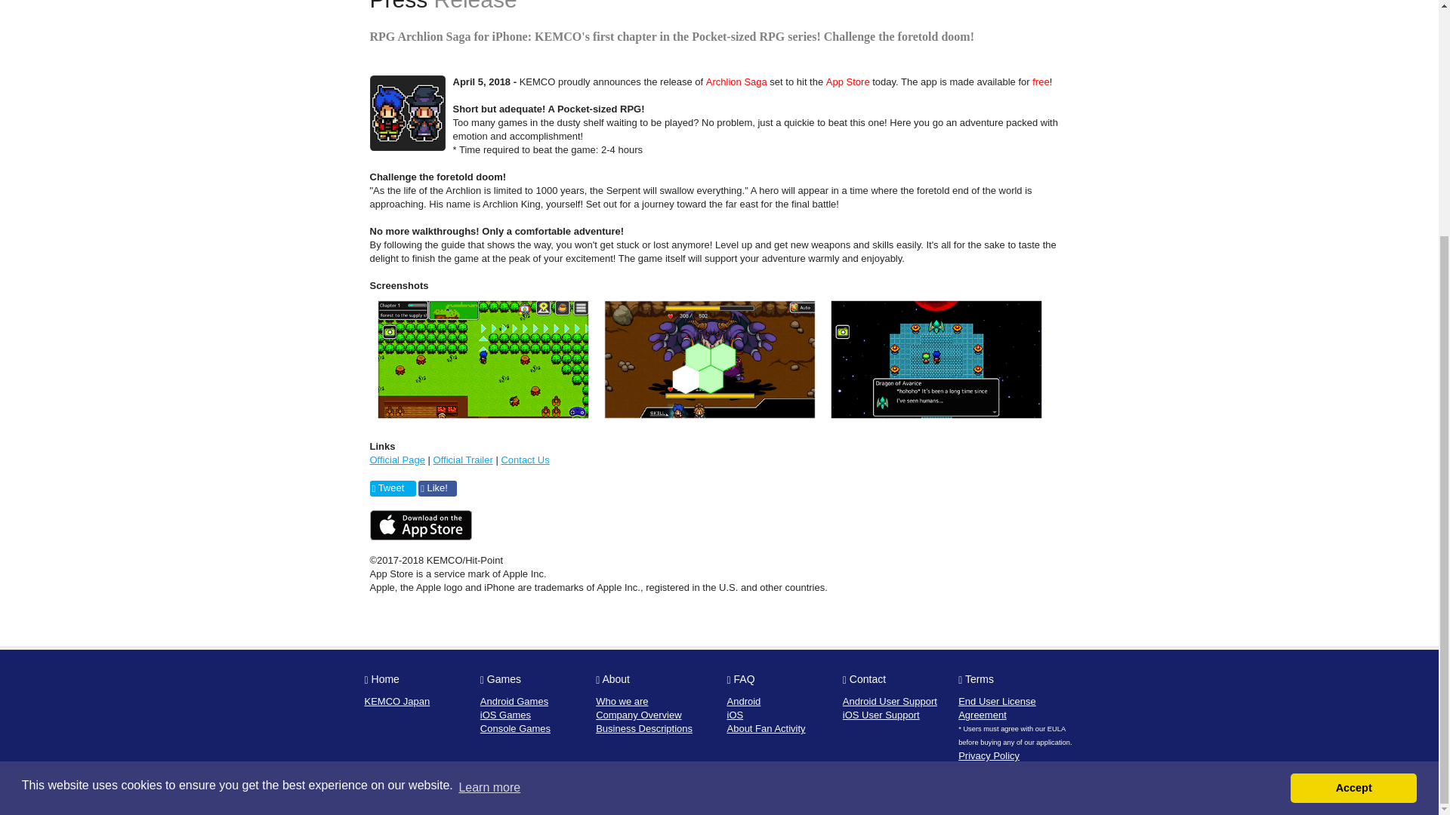  Describe the element at coordinates (393, 488) in the screenshot. I see `Tweet this page` at that location.